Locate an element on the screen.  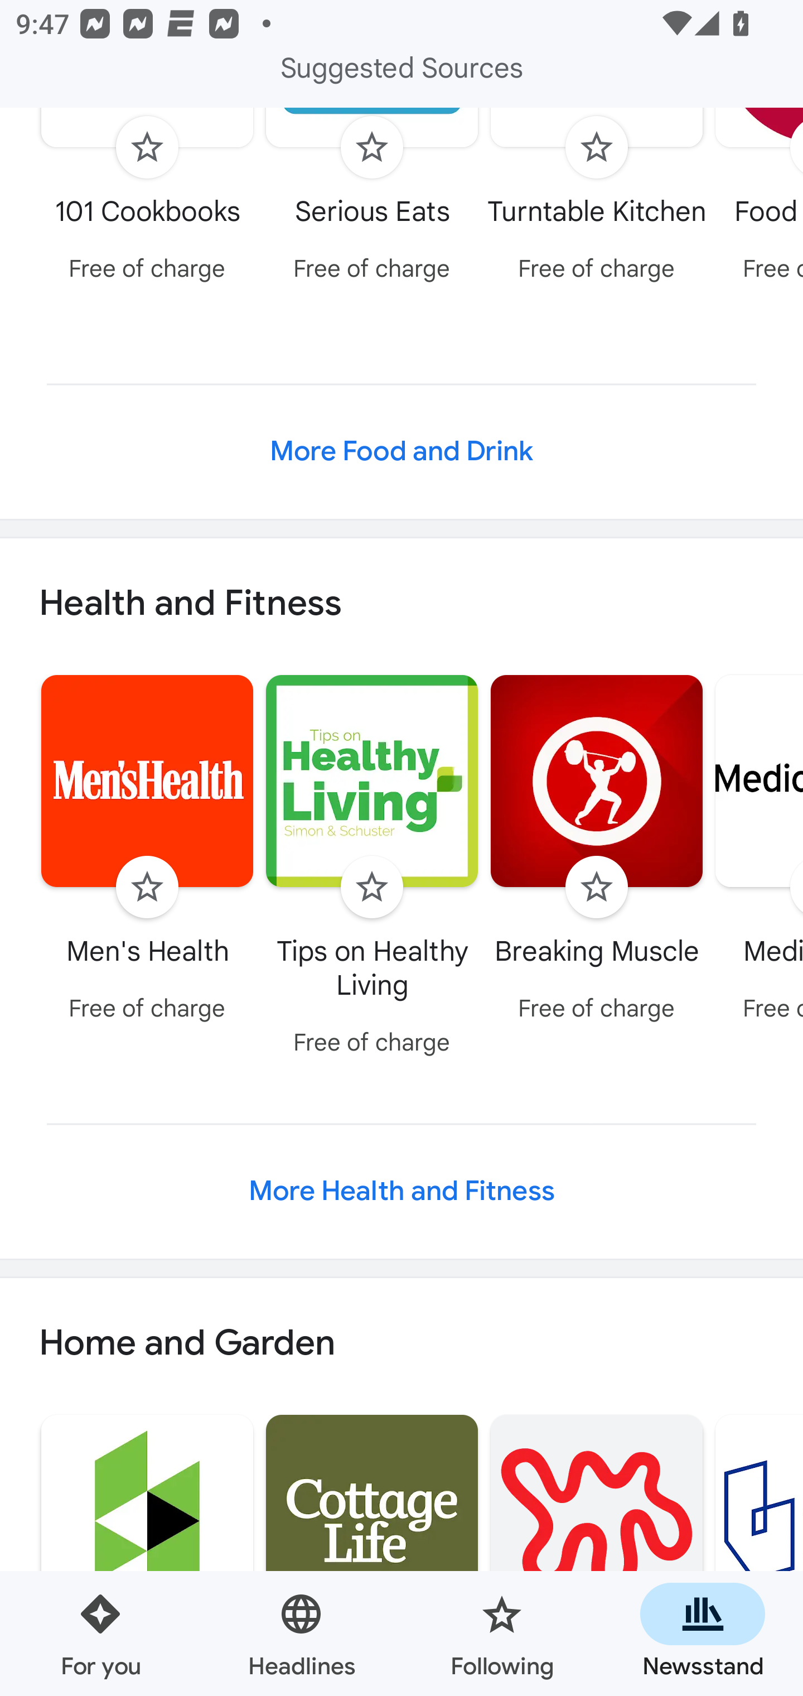
More Health and Fitness is located at coordinates (401, 1191).